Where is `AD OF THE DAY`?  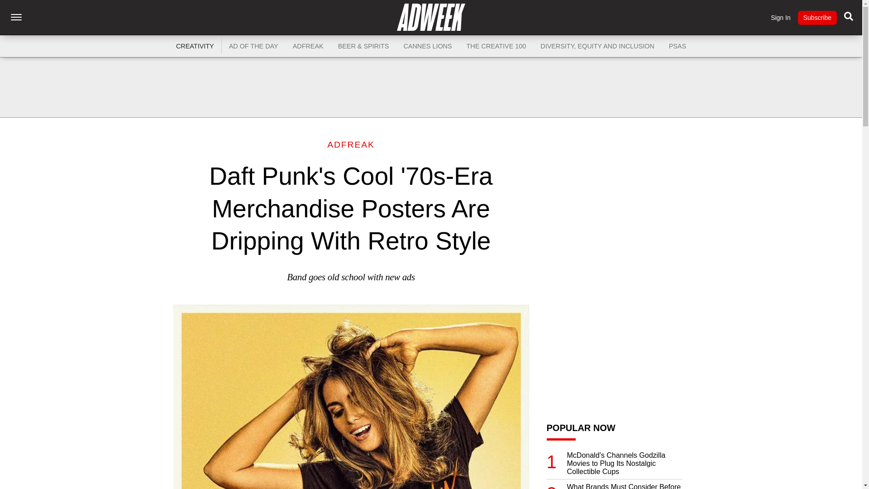 AD OF THE DAY is located at coordinates (253, 46).